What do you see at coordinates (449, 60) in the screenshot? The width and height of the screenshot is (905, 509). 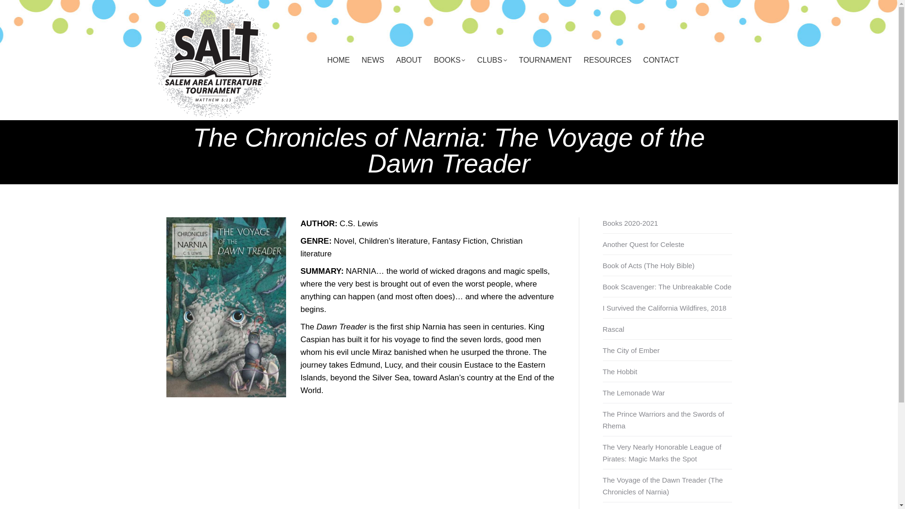 I see `BOOKS` at bounding box center [449, 60].